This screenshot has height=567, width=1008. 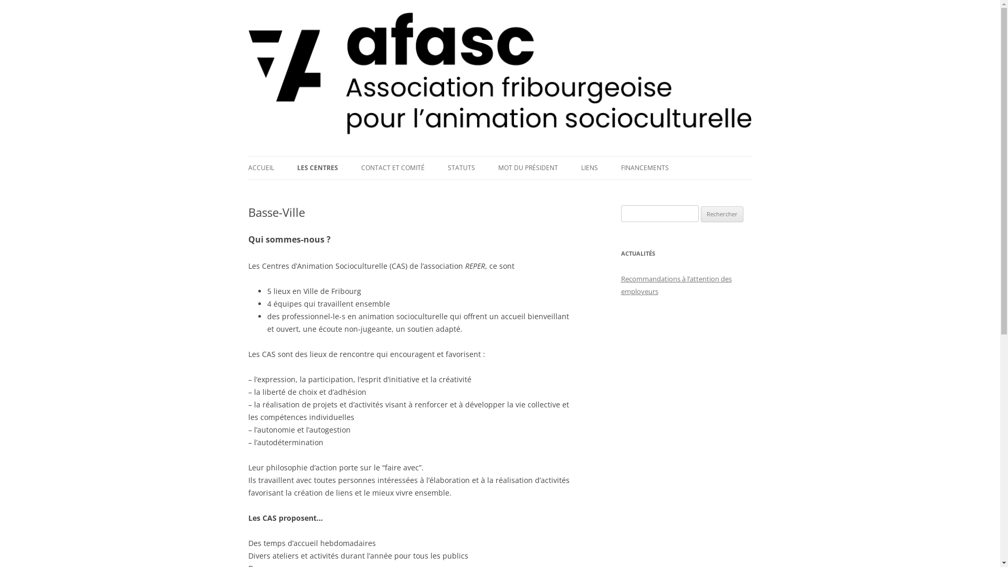 I want to click on ACCUEIL, so click(x=260, y=168).